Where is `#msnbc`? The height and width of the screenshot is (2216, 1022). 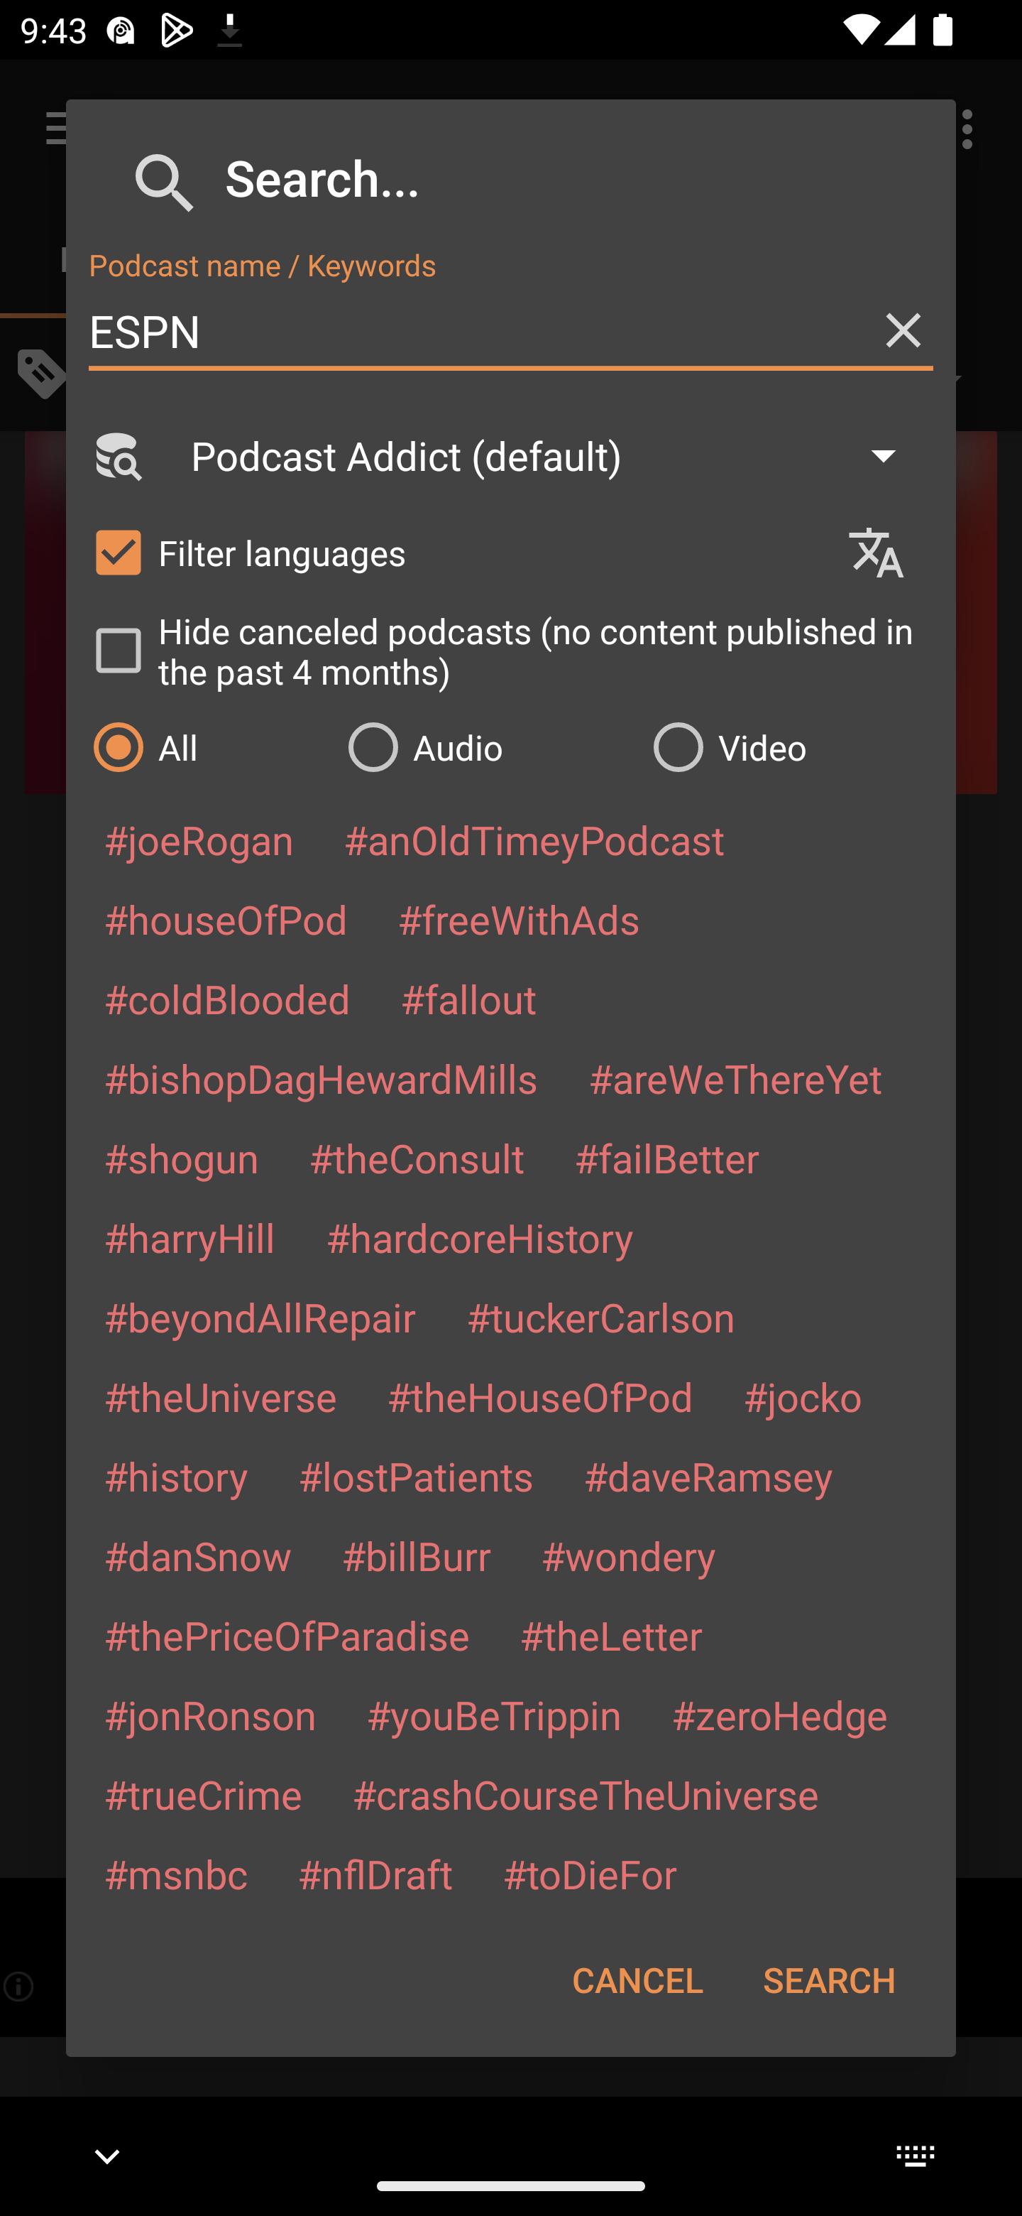
#msnbc is located at coordinates (175, 1873).